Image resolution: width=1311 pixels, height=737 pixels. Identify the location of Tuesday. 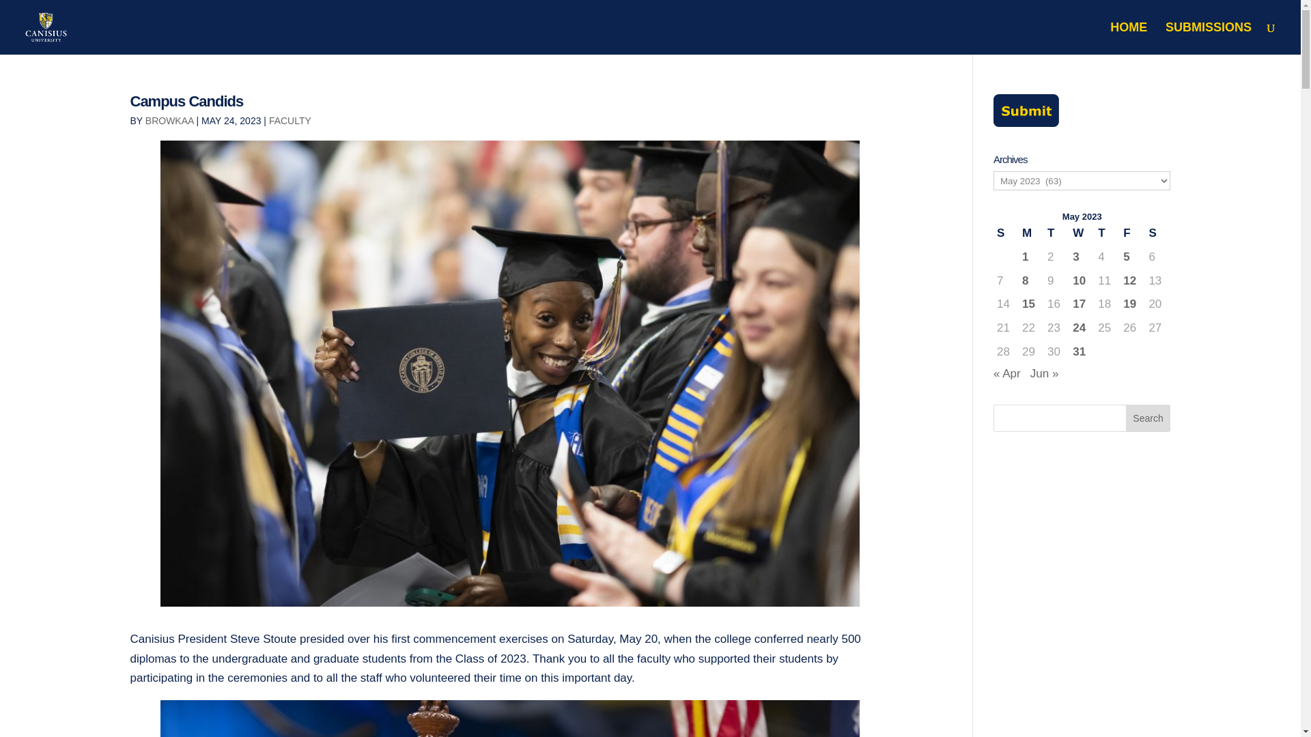
(1056, 233).